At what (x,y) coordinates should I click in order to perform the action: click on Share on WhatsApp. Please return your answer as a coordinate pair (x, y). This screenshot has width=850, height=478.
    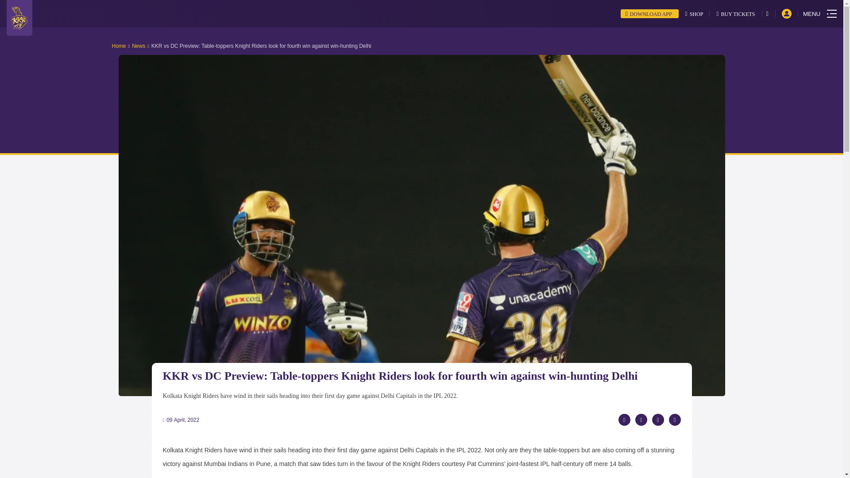
    Looking at the image, I should click on (658, 420).